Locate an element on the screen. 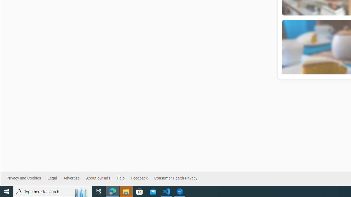 Image resolution: width=351 pixels, height=197 pixels. Legal is located at coordinates (52, 178).